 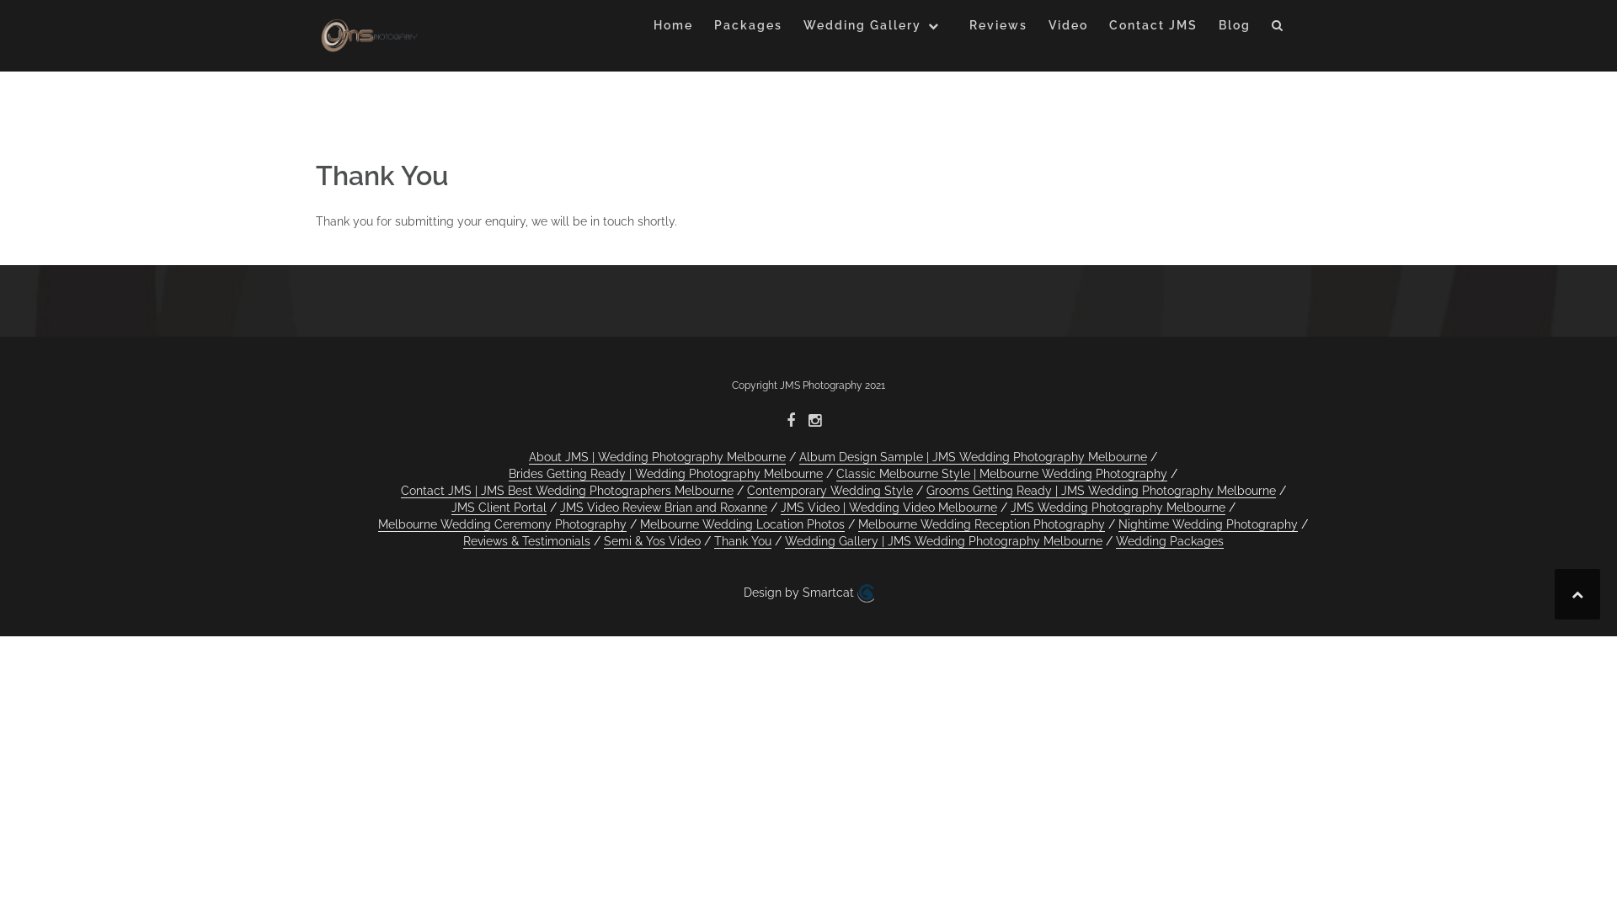 What do you see at coordinates (1118, 508) in the screenshot?
I see `JMS Wedding Photography Melbourne` at bounding box center [1118, 508].